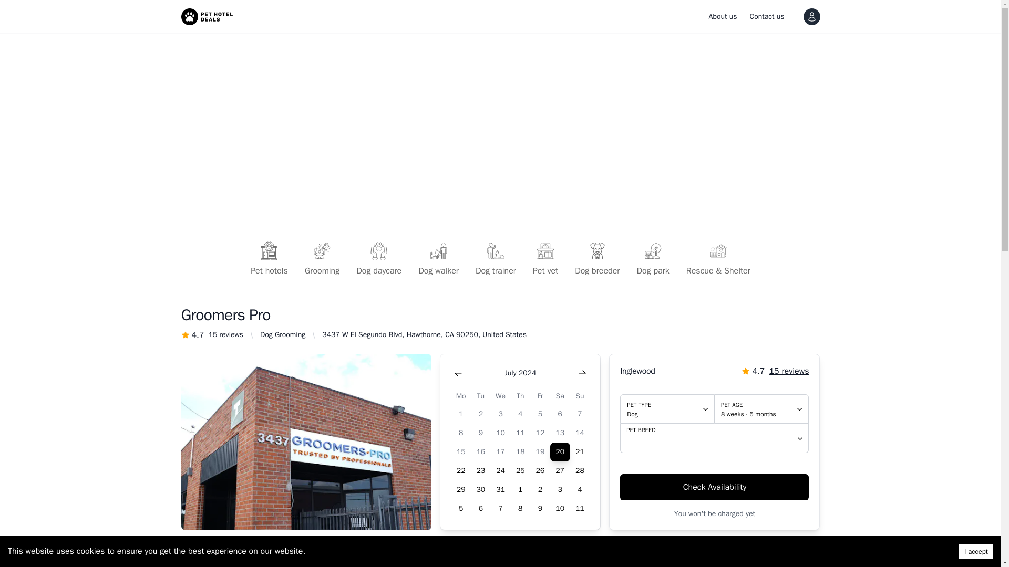 The height and width of the screenshot is (567, 1009). Describe the element at coordinates (582, 373) in the screenshot. I see `go to next month` at that location.